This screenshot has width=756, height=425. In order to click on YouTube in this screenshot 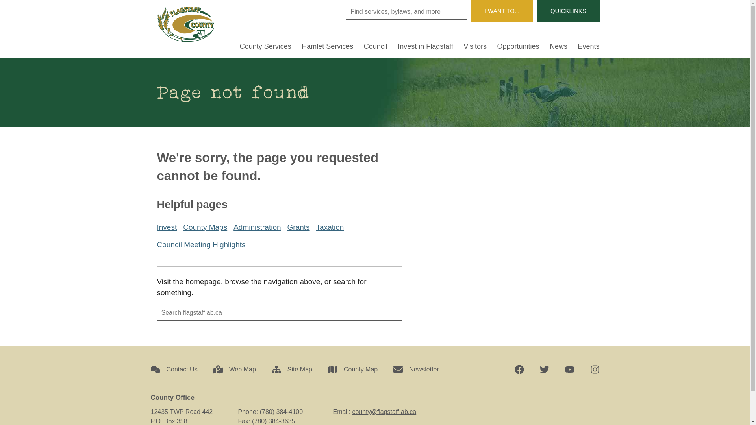, I will do `click(569, 370)`.